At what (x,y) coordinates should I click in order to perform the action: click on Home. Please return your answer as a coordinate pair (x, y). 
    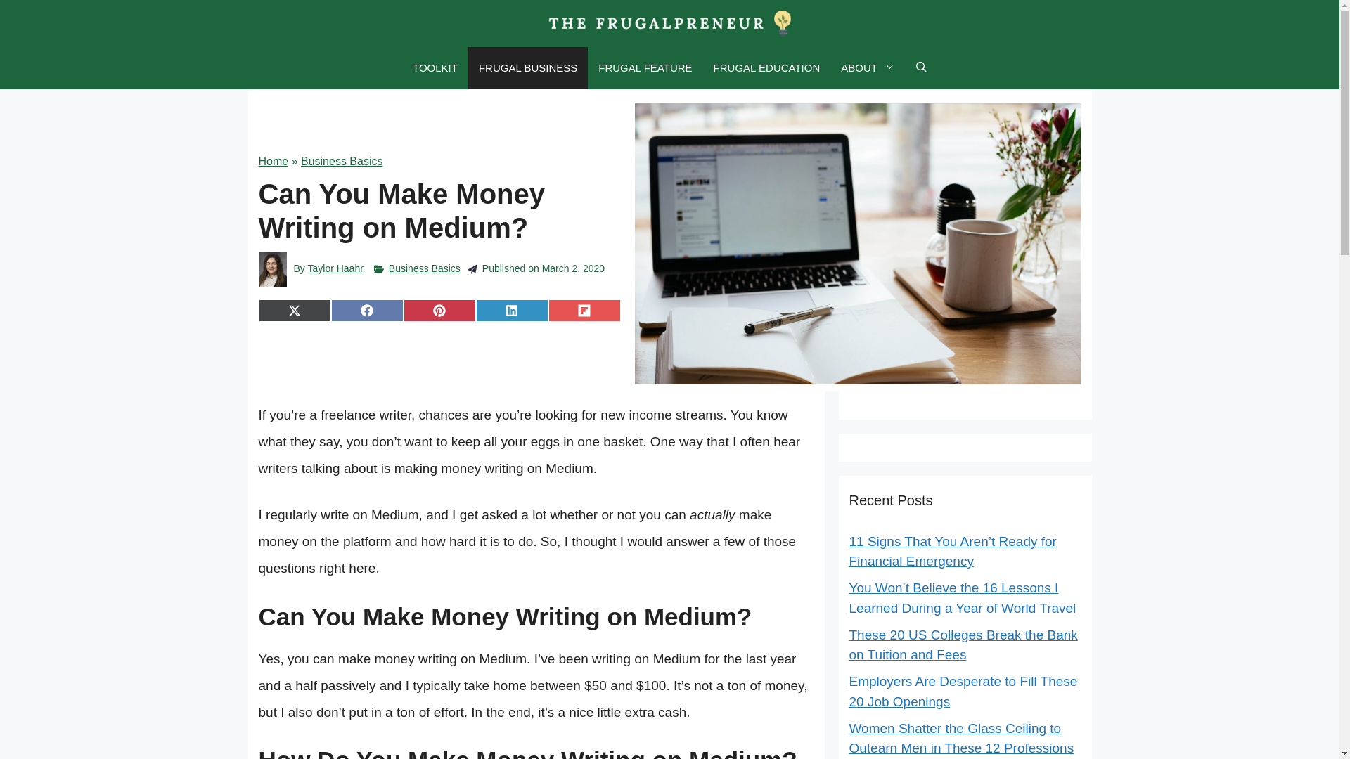
    Looking at the image, I should click on (274, 161).